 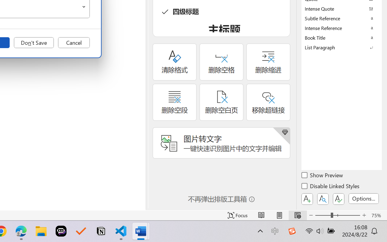 What do you see at coordinates (342, 8) in the screenshot?
I see `Intense Quote` at bounding box center [342, 8].